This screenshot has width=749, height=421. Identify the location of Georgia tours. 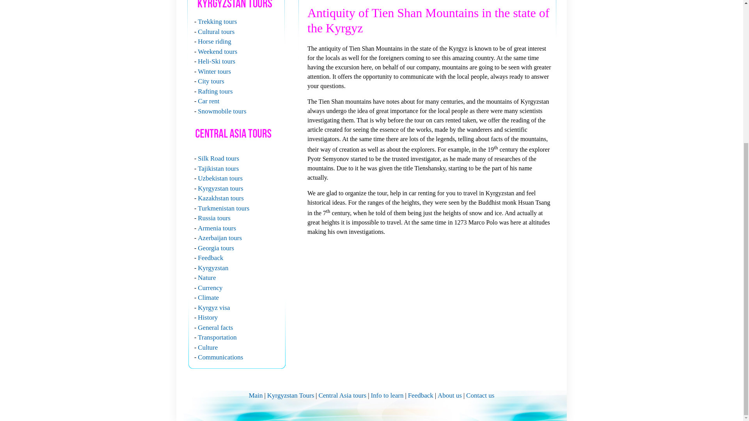
(215, 248).